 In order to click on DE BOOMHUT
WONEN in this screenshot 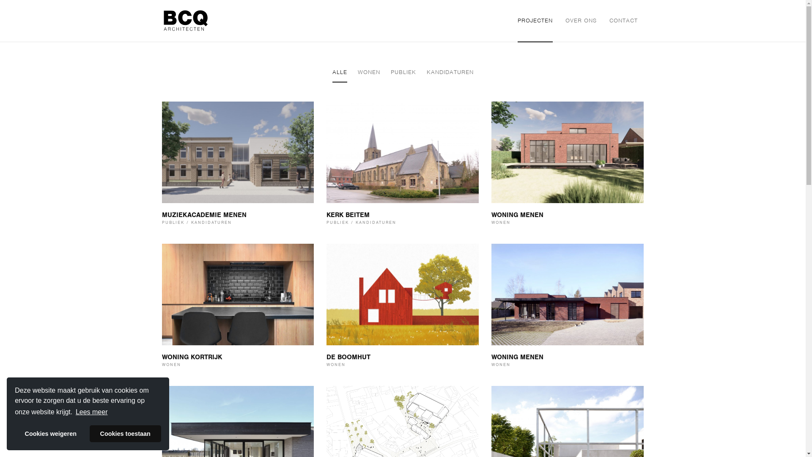, I will do `click(403, 308)`.